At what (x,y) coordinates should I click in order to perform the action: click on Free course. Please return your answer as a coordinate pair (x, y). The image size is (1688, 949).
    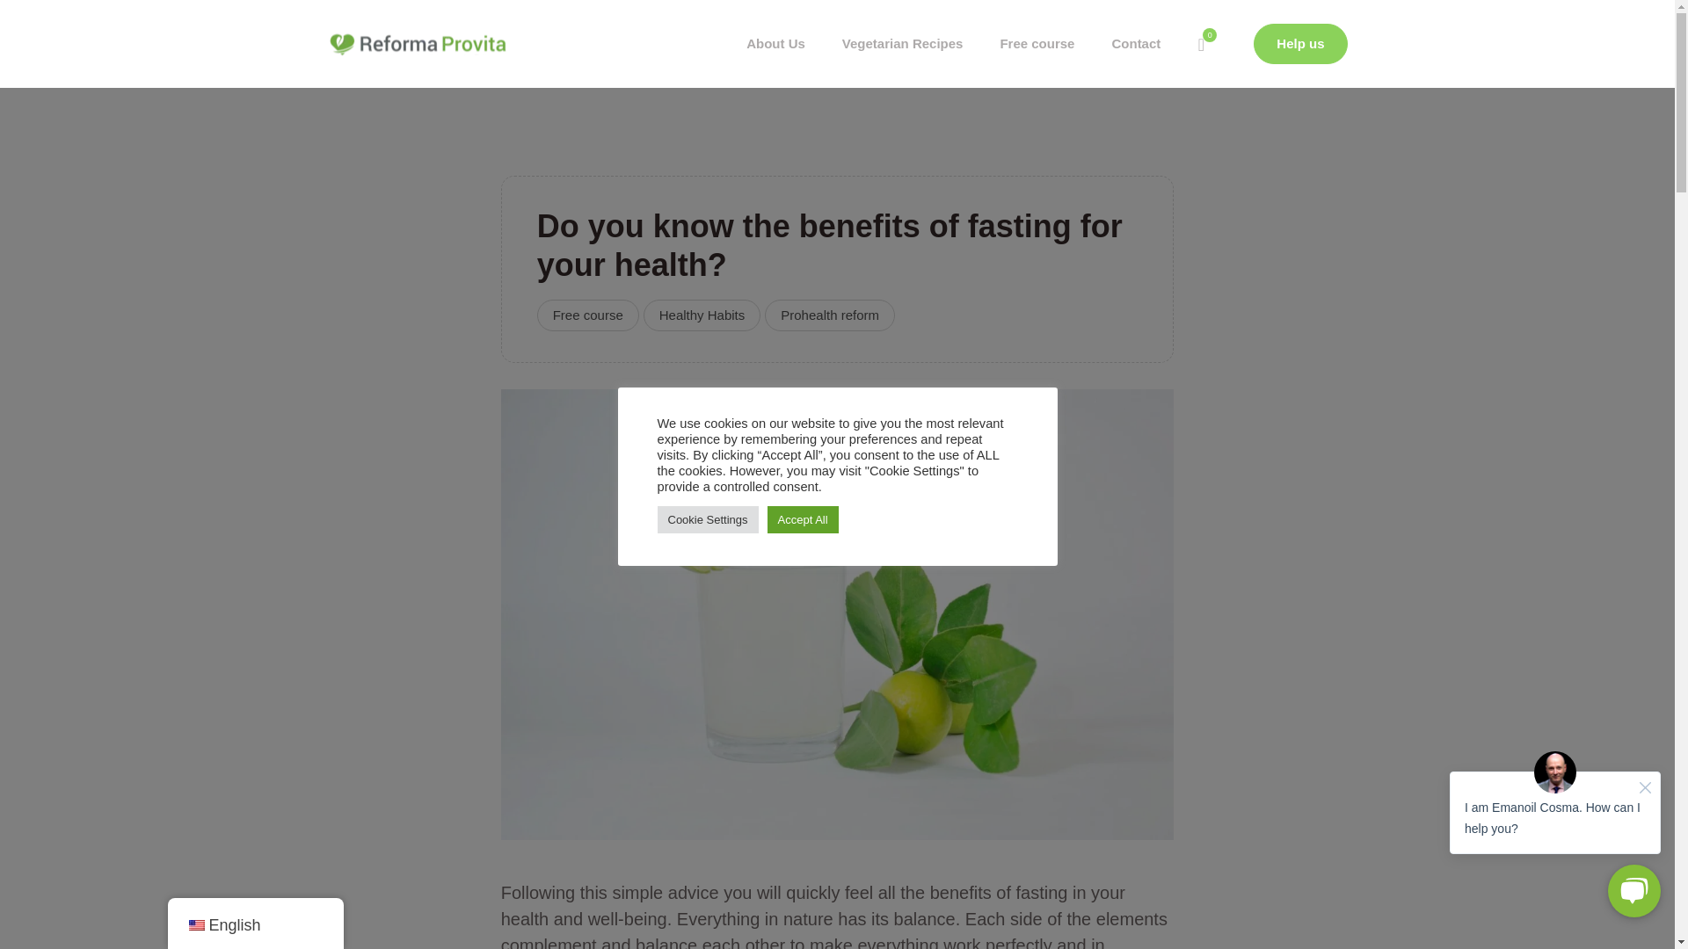
    Looking at the image, I should click on (1036, 44).